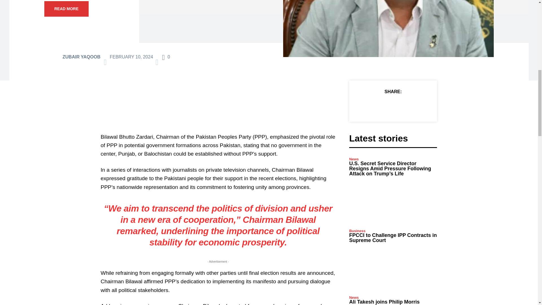 The height and width of the screenshot is (305, 542). I want to click on Zubair Yaqoob, so click(53, 57).